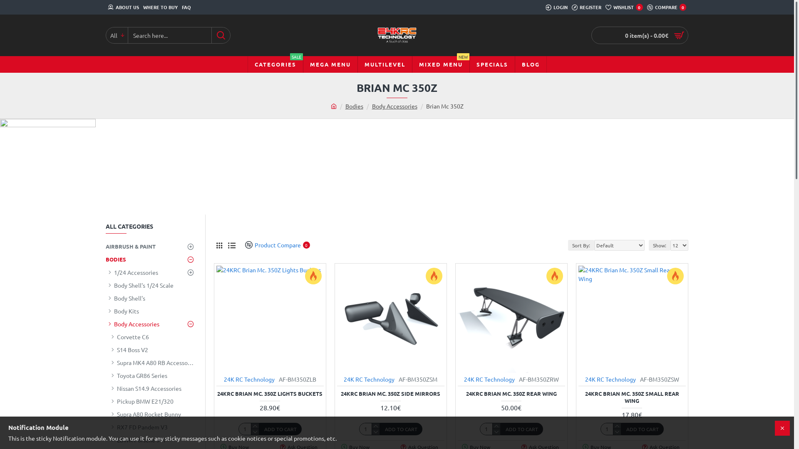 This screenshot has width=799, height=449. What do you see at coordinates (280, 429) in the screenshot?
I see `ADD TO CART` at bounding box center [280, 429].